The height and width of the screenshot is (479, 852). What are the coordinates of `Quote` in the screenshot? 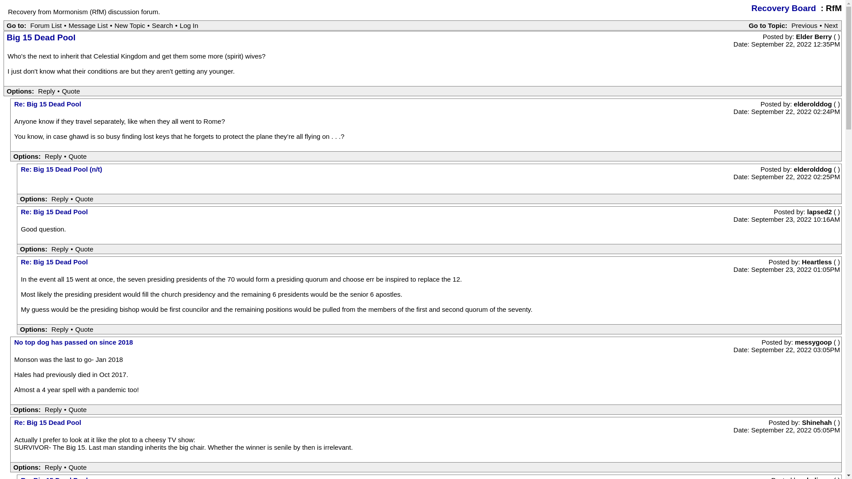 It's located at (84, 329).